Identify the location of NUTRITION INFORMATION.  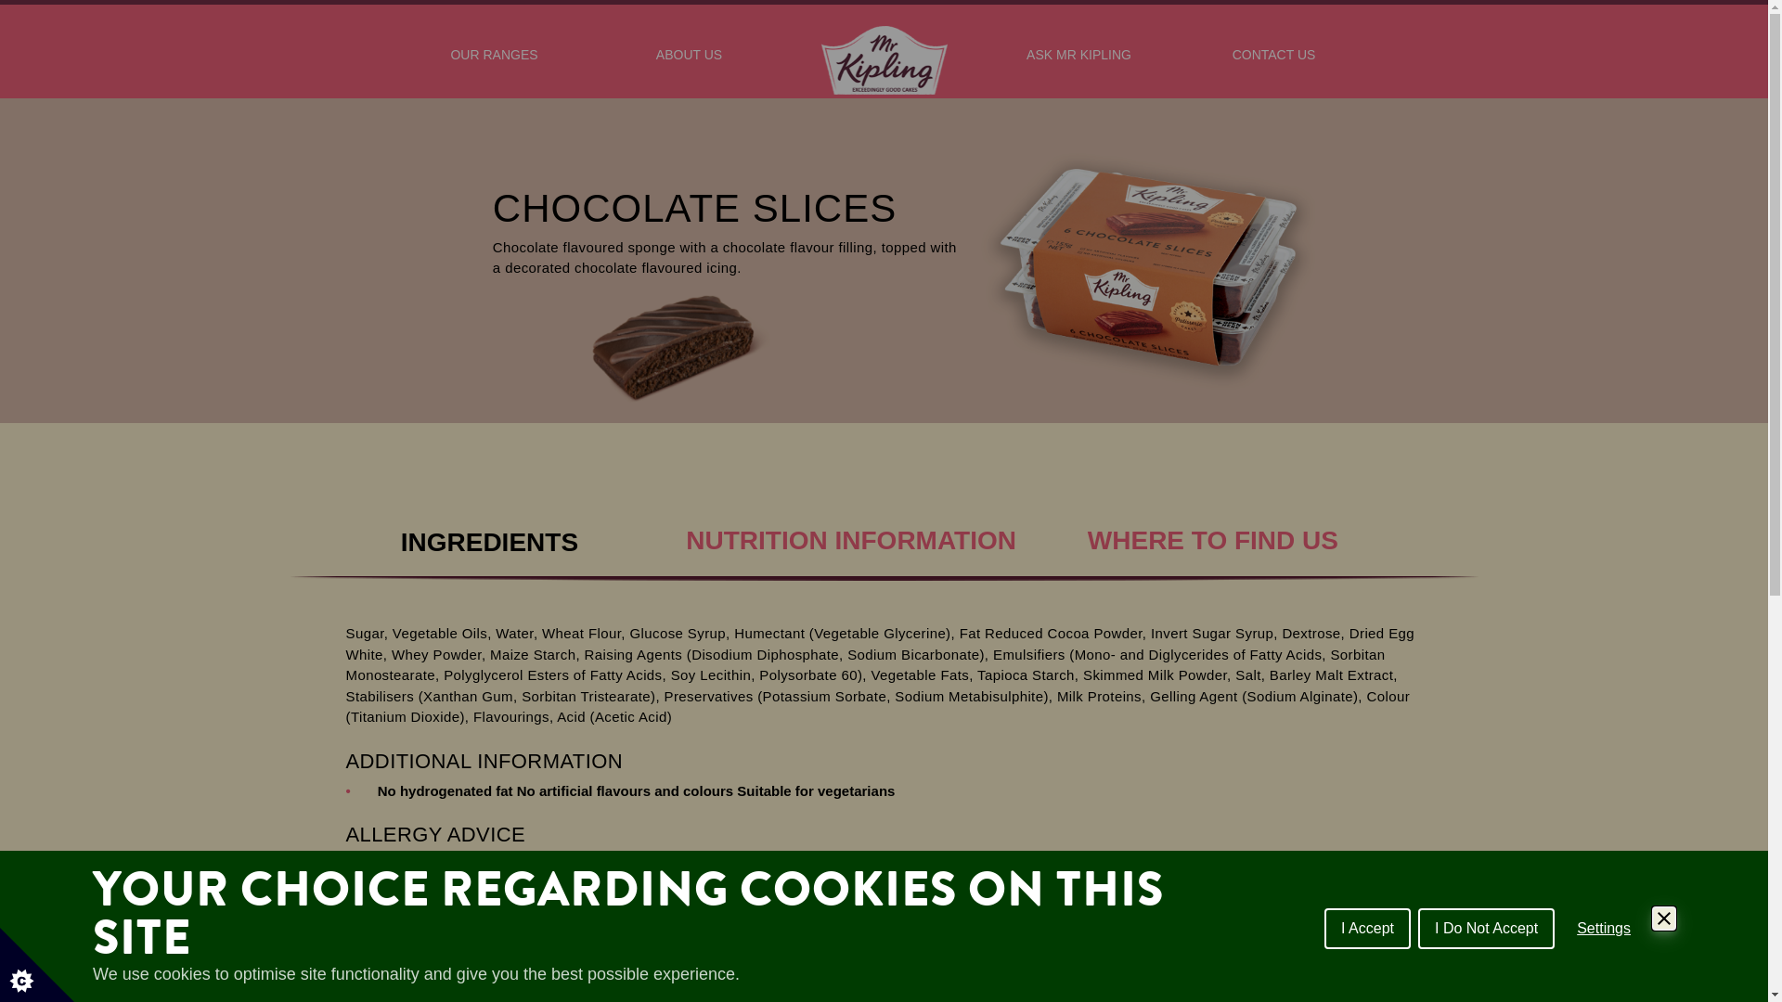
(851, 521).